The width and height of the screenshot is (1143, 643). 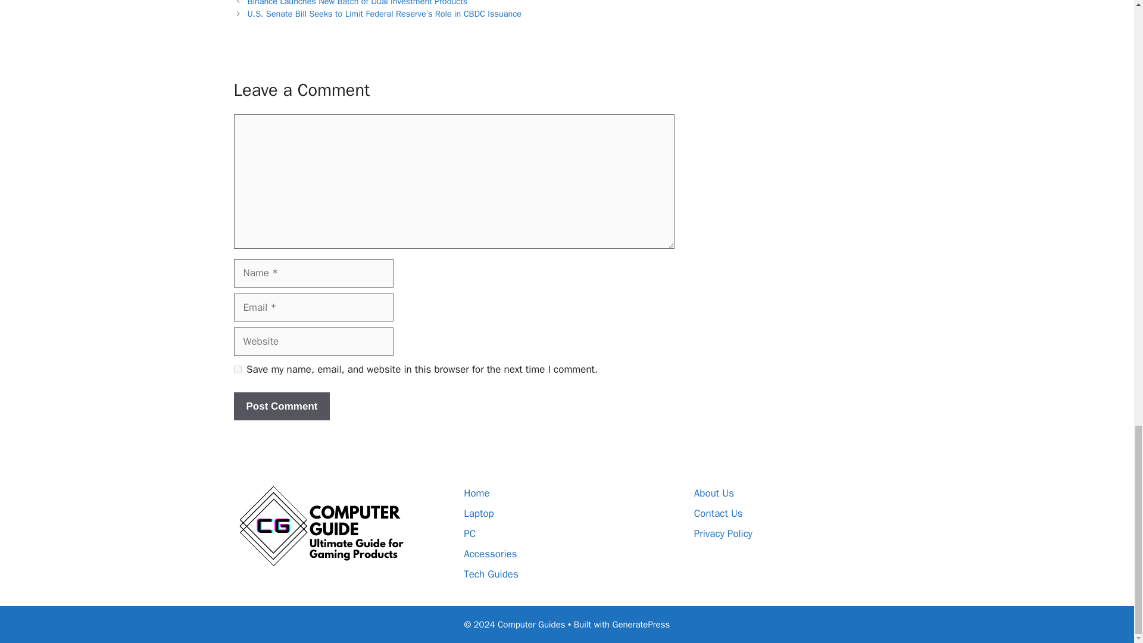 I want to click on Home, so click(x=476, y=493).